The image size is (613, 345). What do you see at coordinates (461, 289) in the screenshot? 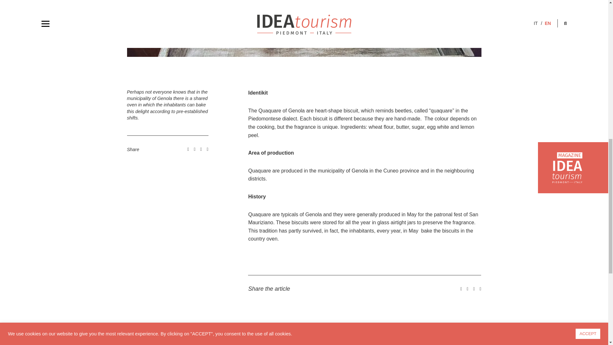
I see `Facebook share` at bounding box center [461, 289].